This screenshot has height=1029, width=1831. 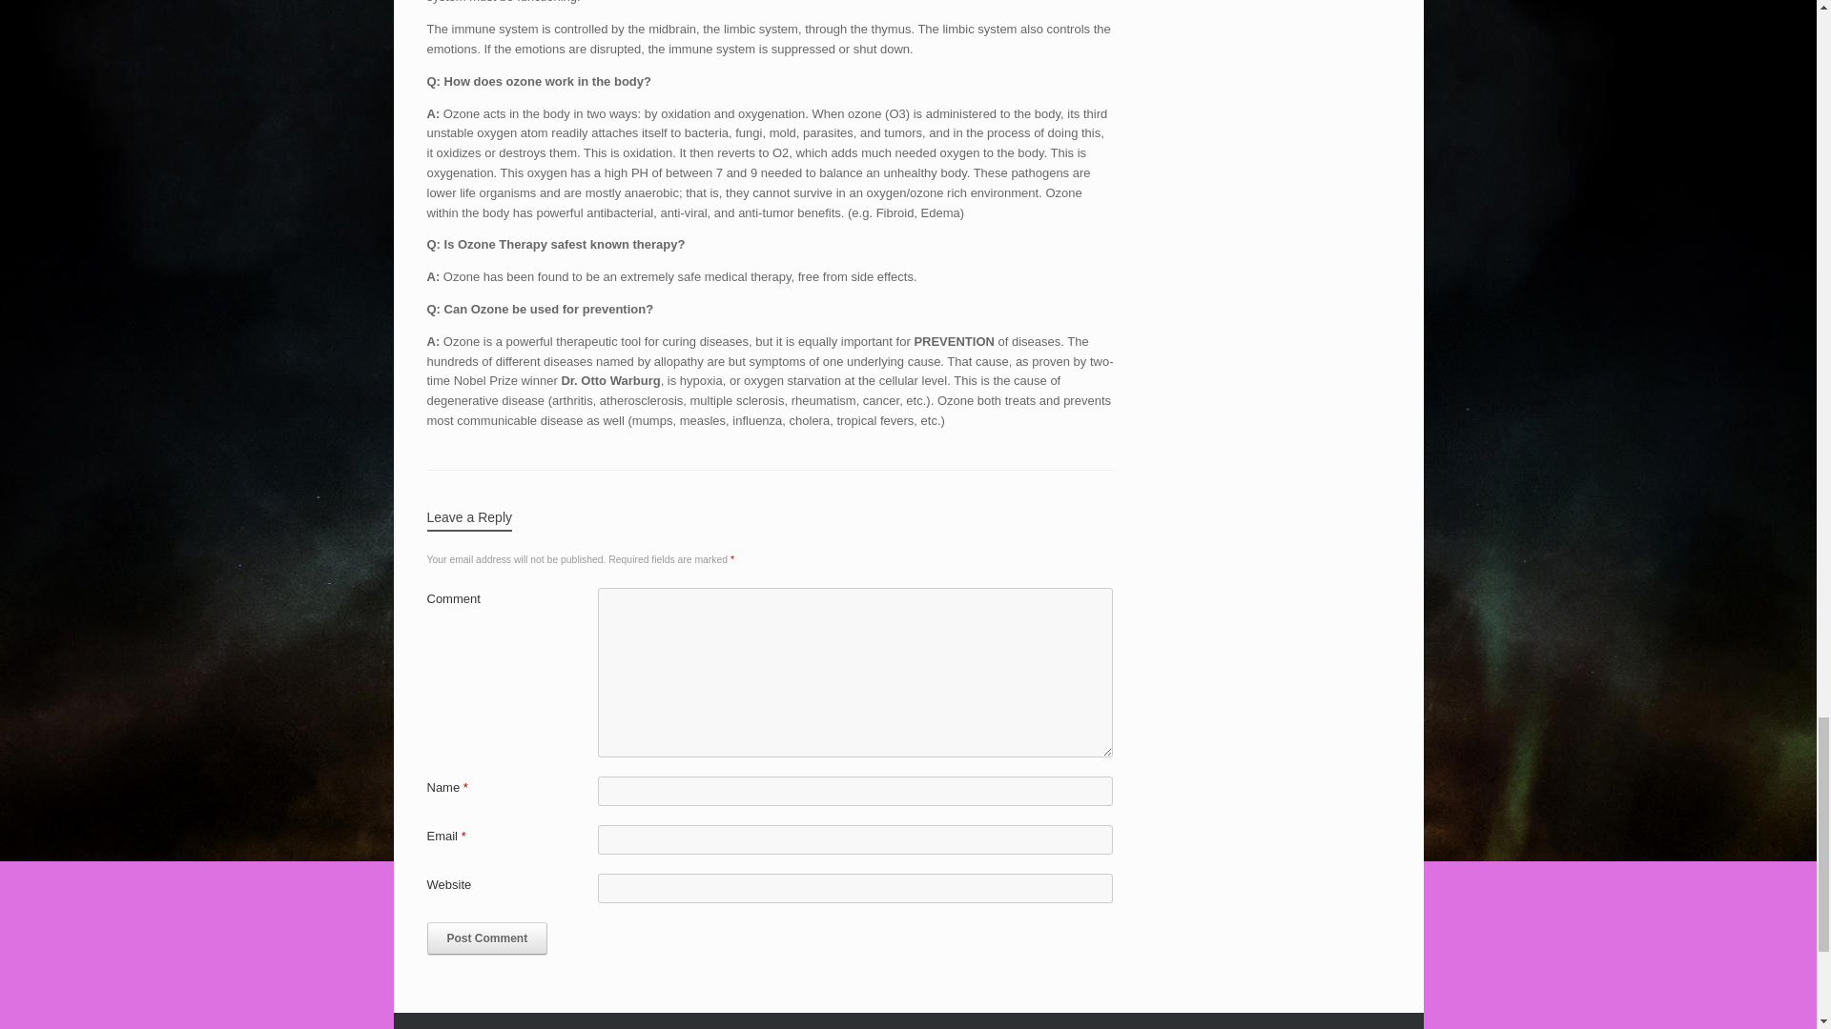 What do you see at coordinates (486, 938) in the screenshot?
I see `Post Comment` at bounding box center [486, 938].